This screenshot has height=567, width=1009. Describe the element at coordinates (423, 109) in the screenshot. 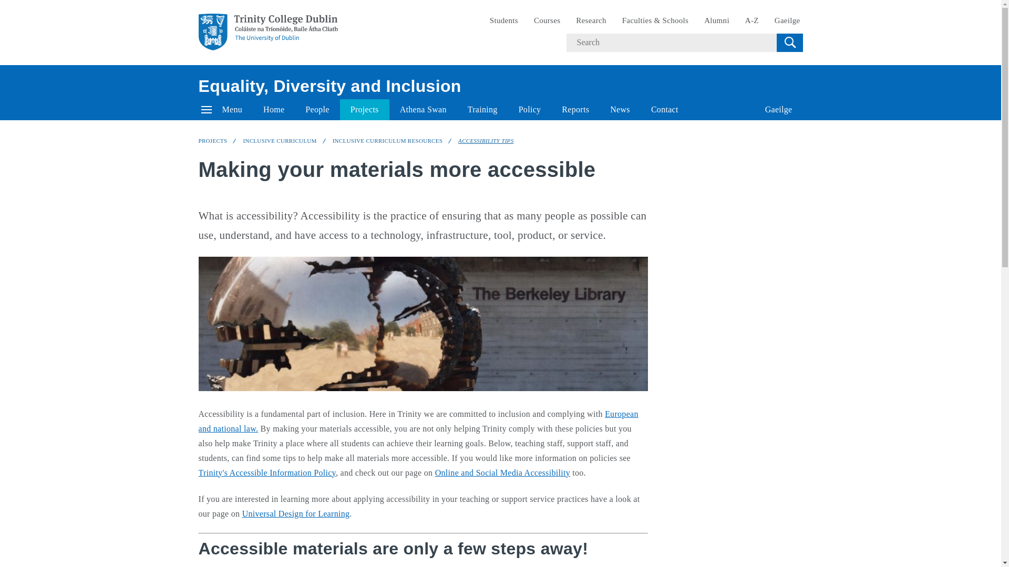

I see `Athena Swan` at that location.